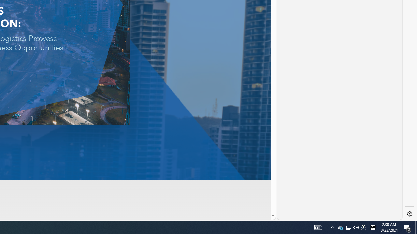 The height and width of the screenshot is (234, 417). What do you see at coordinates (410, 214) in the screenshot?
I see `Settings` at bounding box center [410, 214].